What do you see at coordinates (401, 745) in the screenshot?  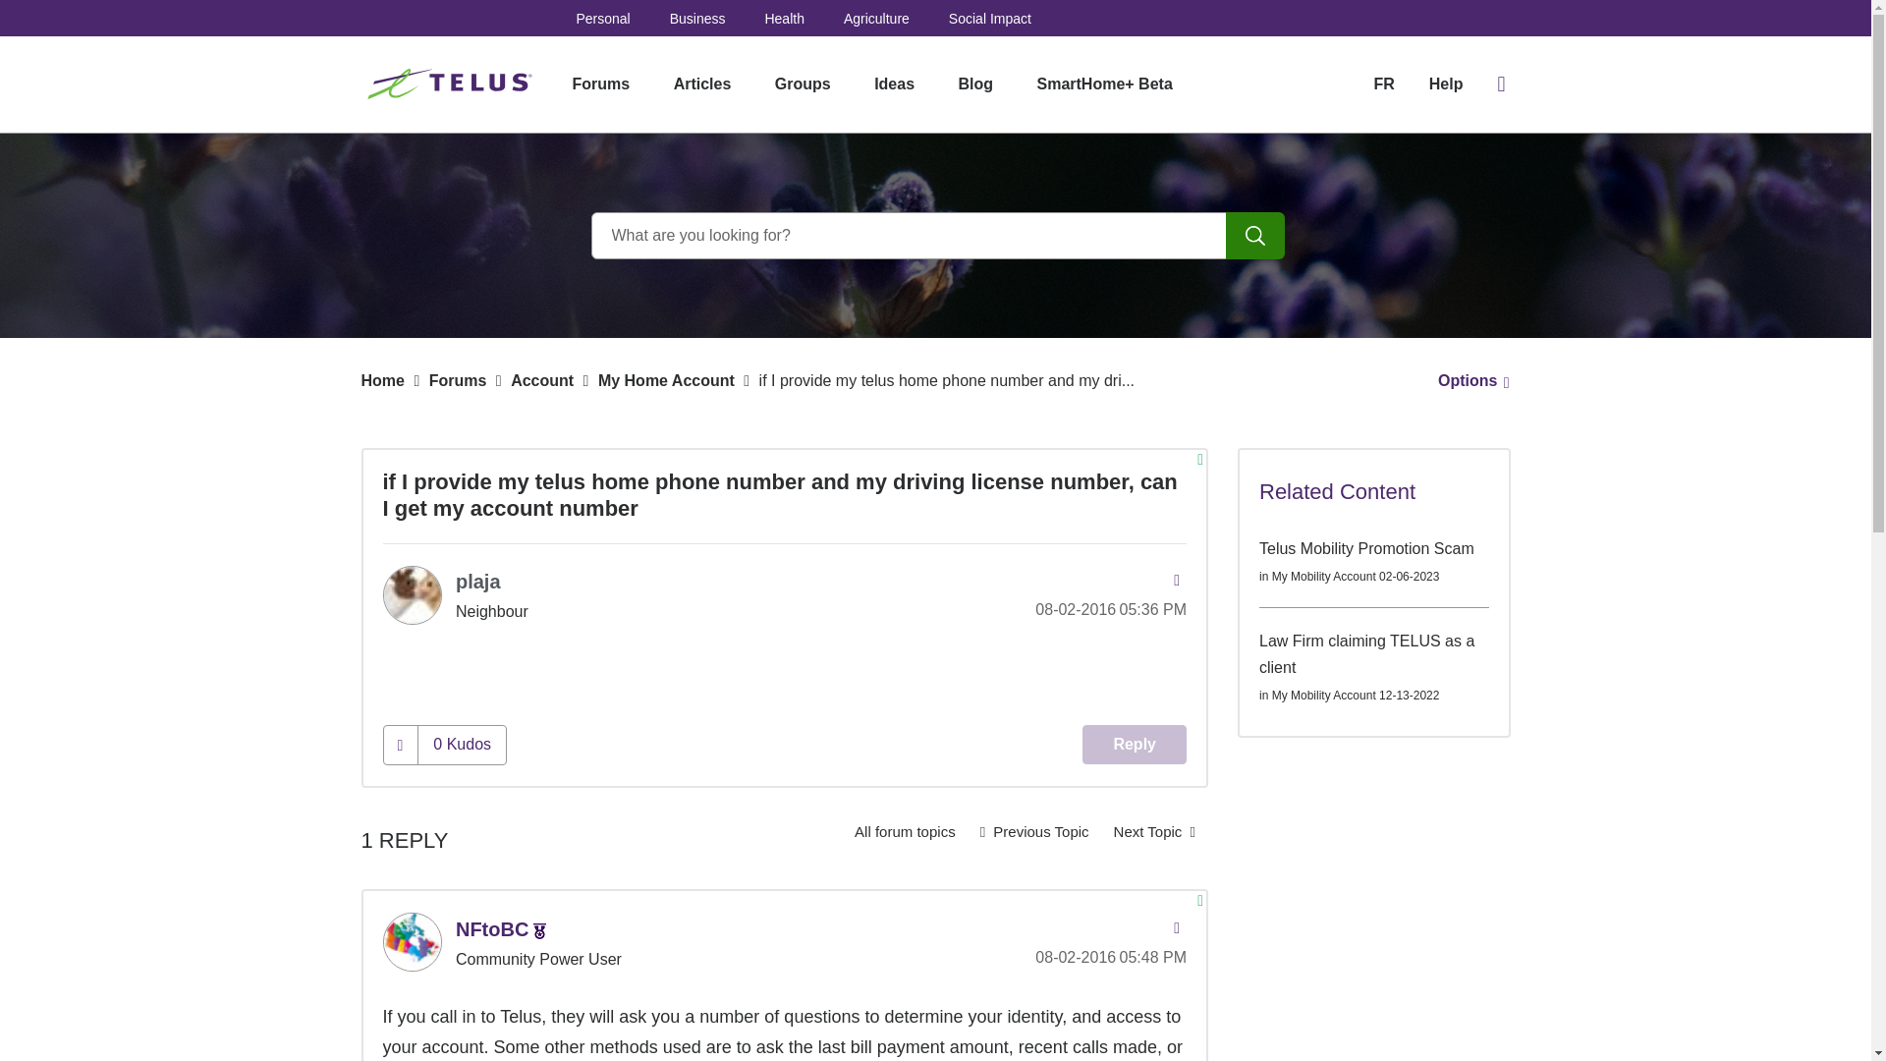 I see `Click here to give kudos to this post.` at bounding box center [401, 745].